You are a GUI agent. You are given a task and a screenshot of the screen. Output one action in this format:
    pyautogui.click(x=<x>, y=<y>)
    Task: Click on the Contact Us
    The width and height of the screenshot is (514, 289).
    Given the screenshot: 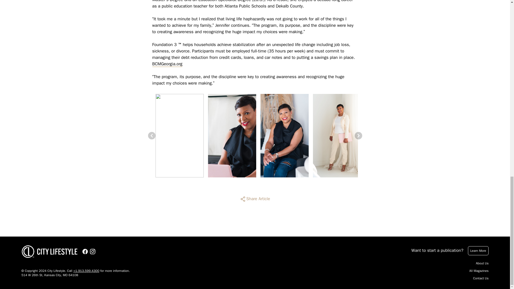 What is the action you would take?
    pyautogui.click(x=481, y=278)
    